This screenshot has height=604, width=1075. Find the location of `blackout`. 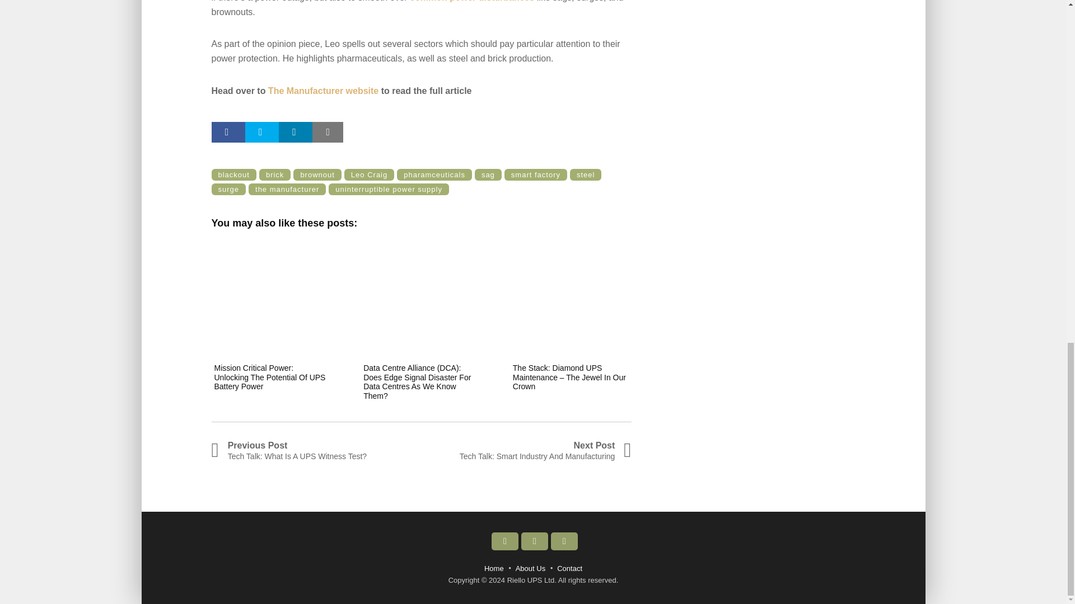

blackout is located at coordinates (234, 174).